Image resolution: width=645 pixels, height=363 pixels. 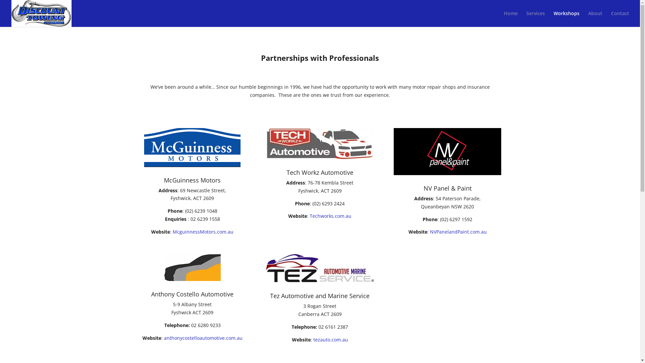 I want to click on Techworks.com.au, so click(x=331, y=216).